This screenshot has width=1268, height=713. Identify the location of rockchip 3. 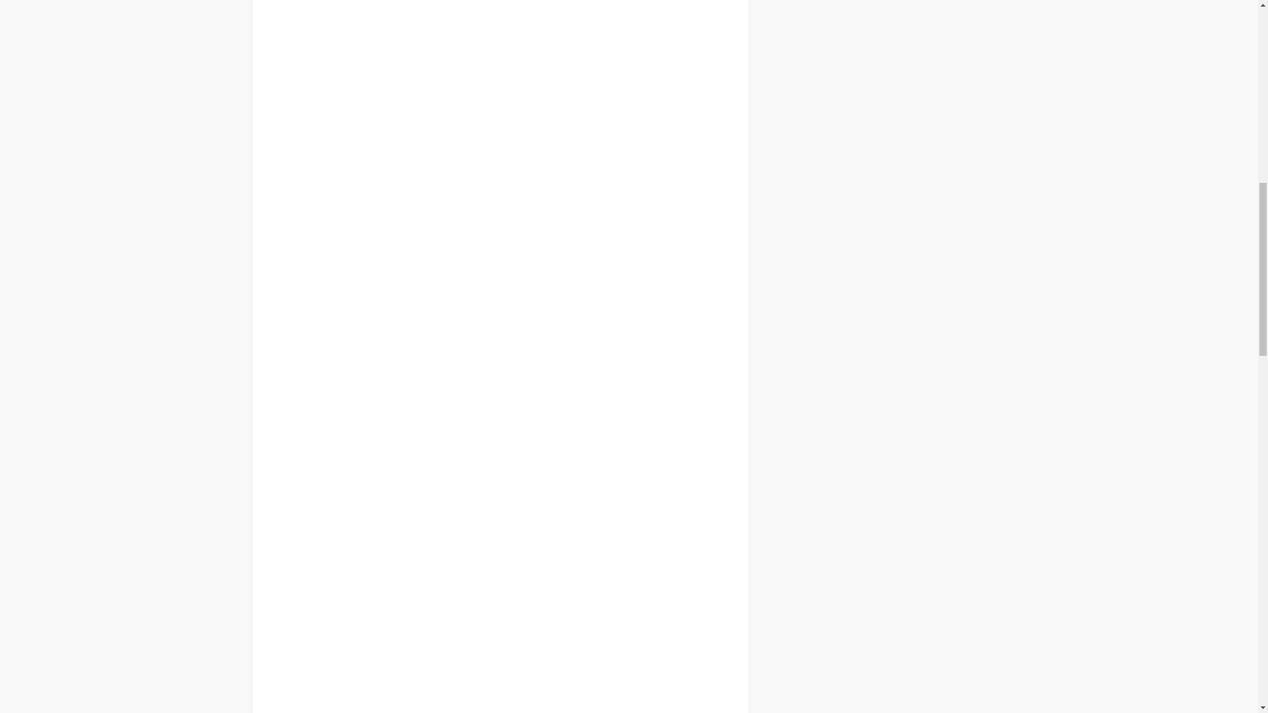
(302, 382).